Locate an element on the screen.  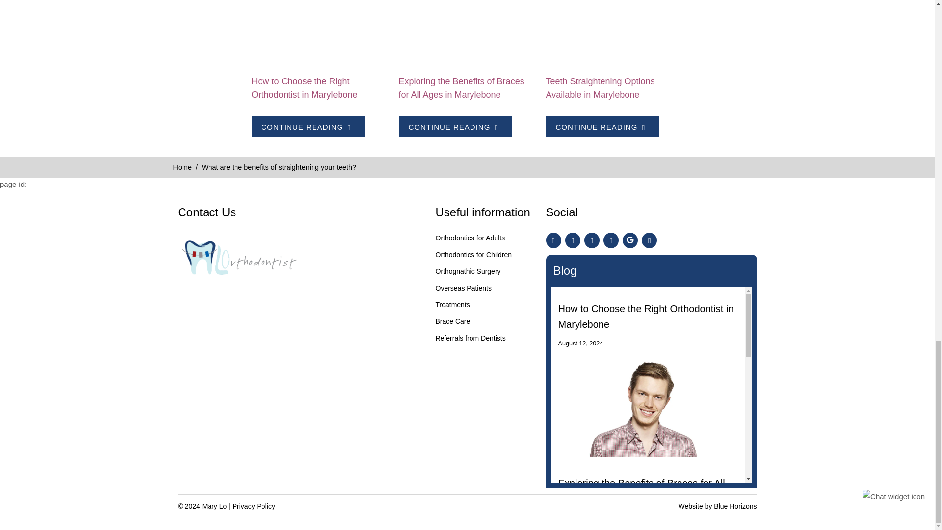
Exploring the Benefits of Braces for All Ages in Marylebone is located at coordinates (461, 88).